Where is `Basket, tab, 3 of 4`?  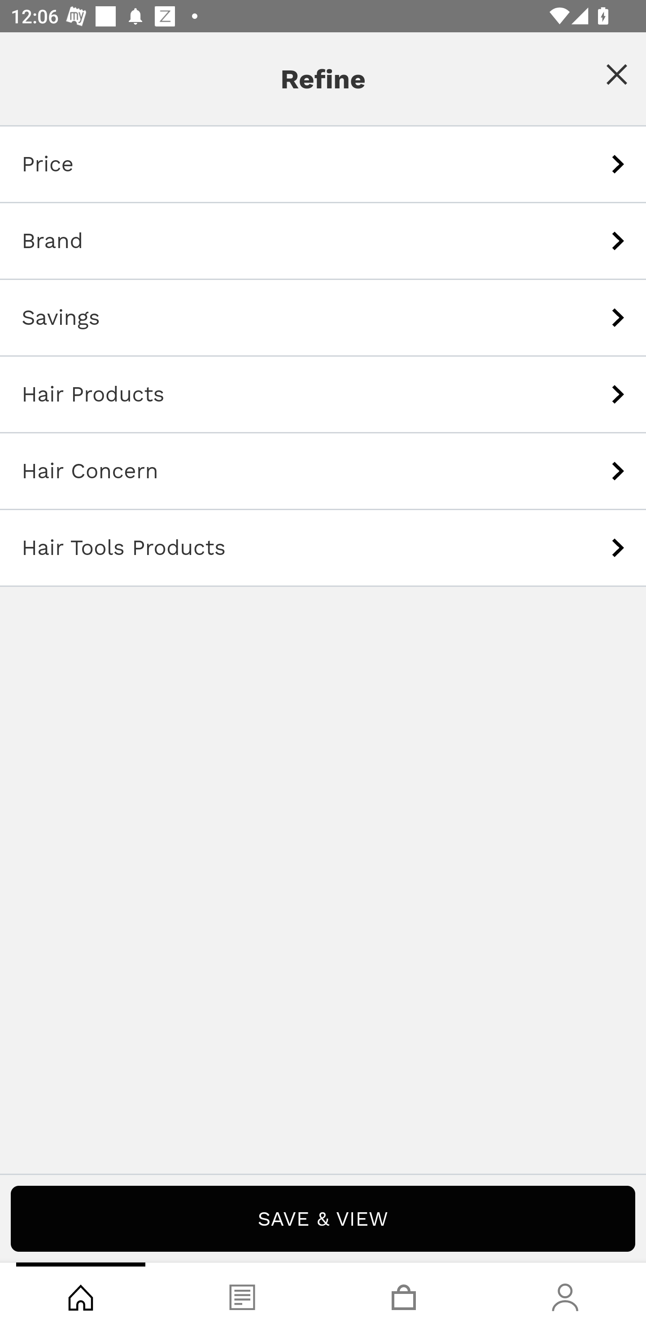
Basket, tab, 3 of 4 is located at coordinates (404, 1295).